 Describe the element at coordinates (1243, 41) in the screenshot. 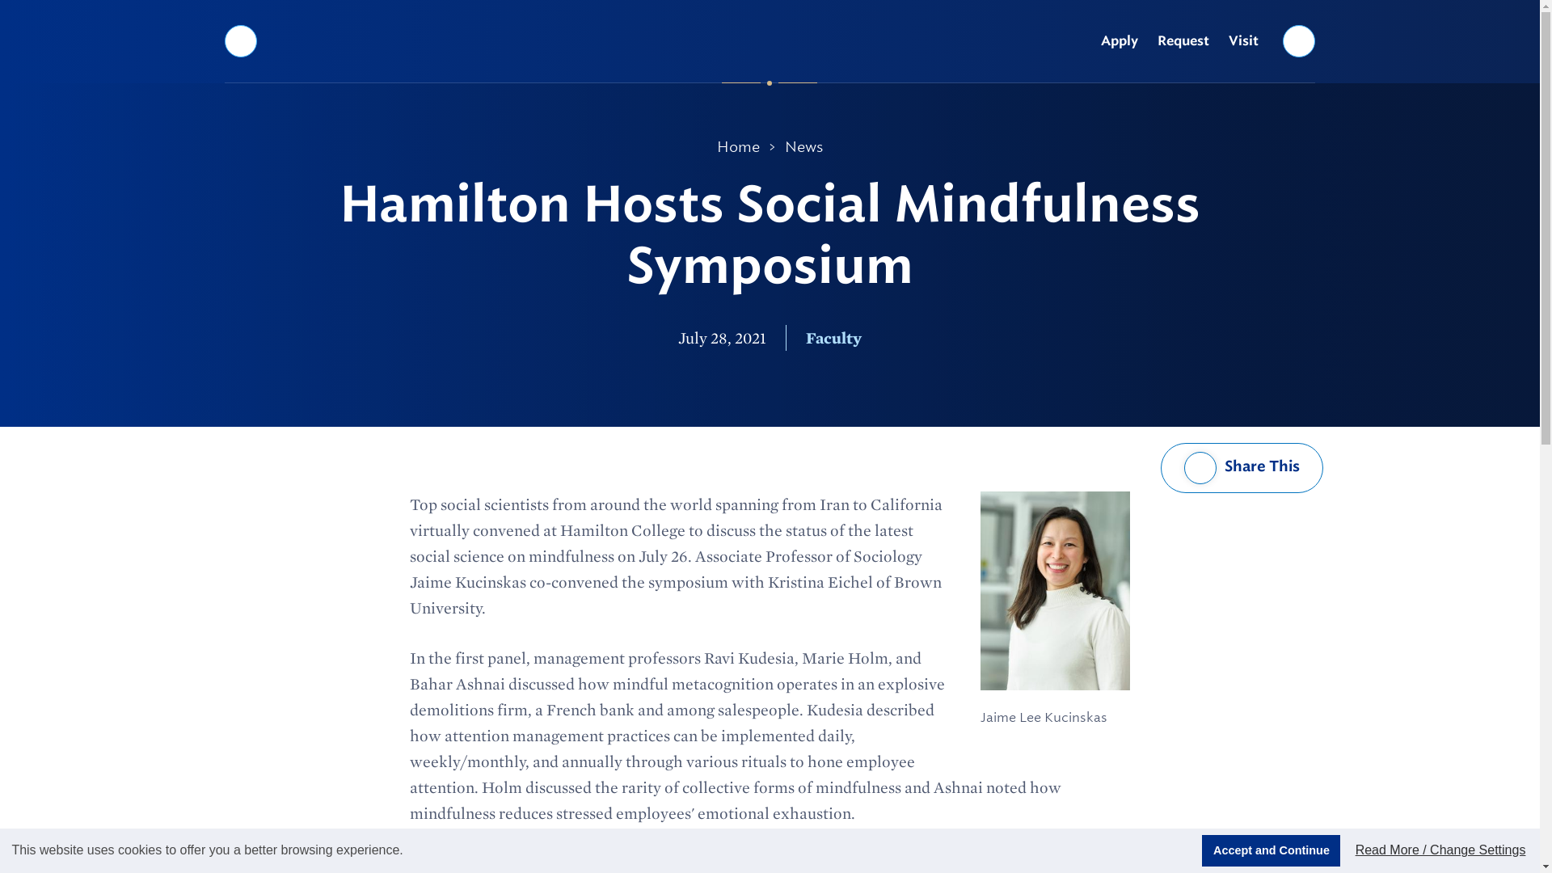

I see `Visit` at that location.